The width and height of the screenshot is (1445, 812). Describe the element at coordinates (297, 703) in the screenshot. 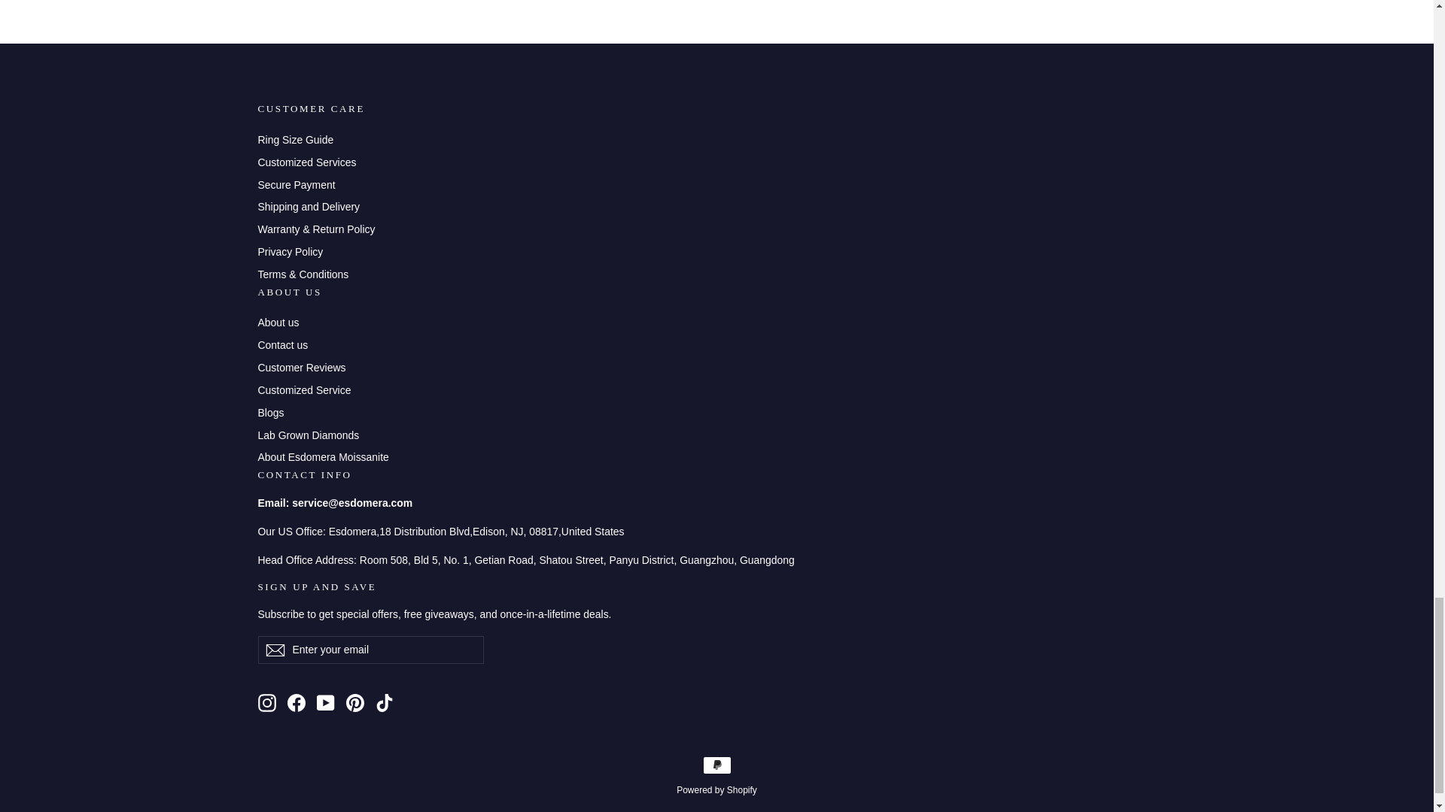

I see `Esdomera on Facebook` at that location.